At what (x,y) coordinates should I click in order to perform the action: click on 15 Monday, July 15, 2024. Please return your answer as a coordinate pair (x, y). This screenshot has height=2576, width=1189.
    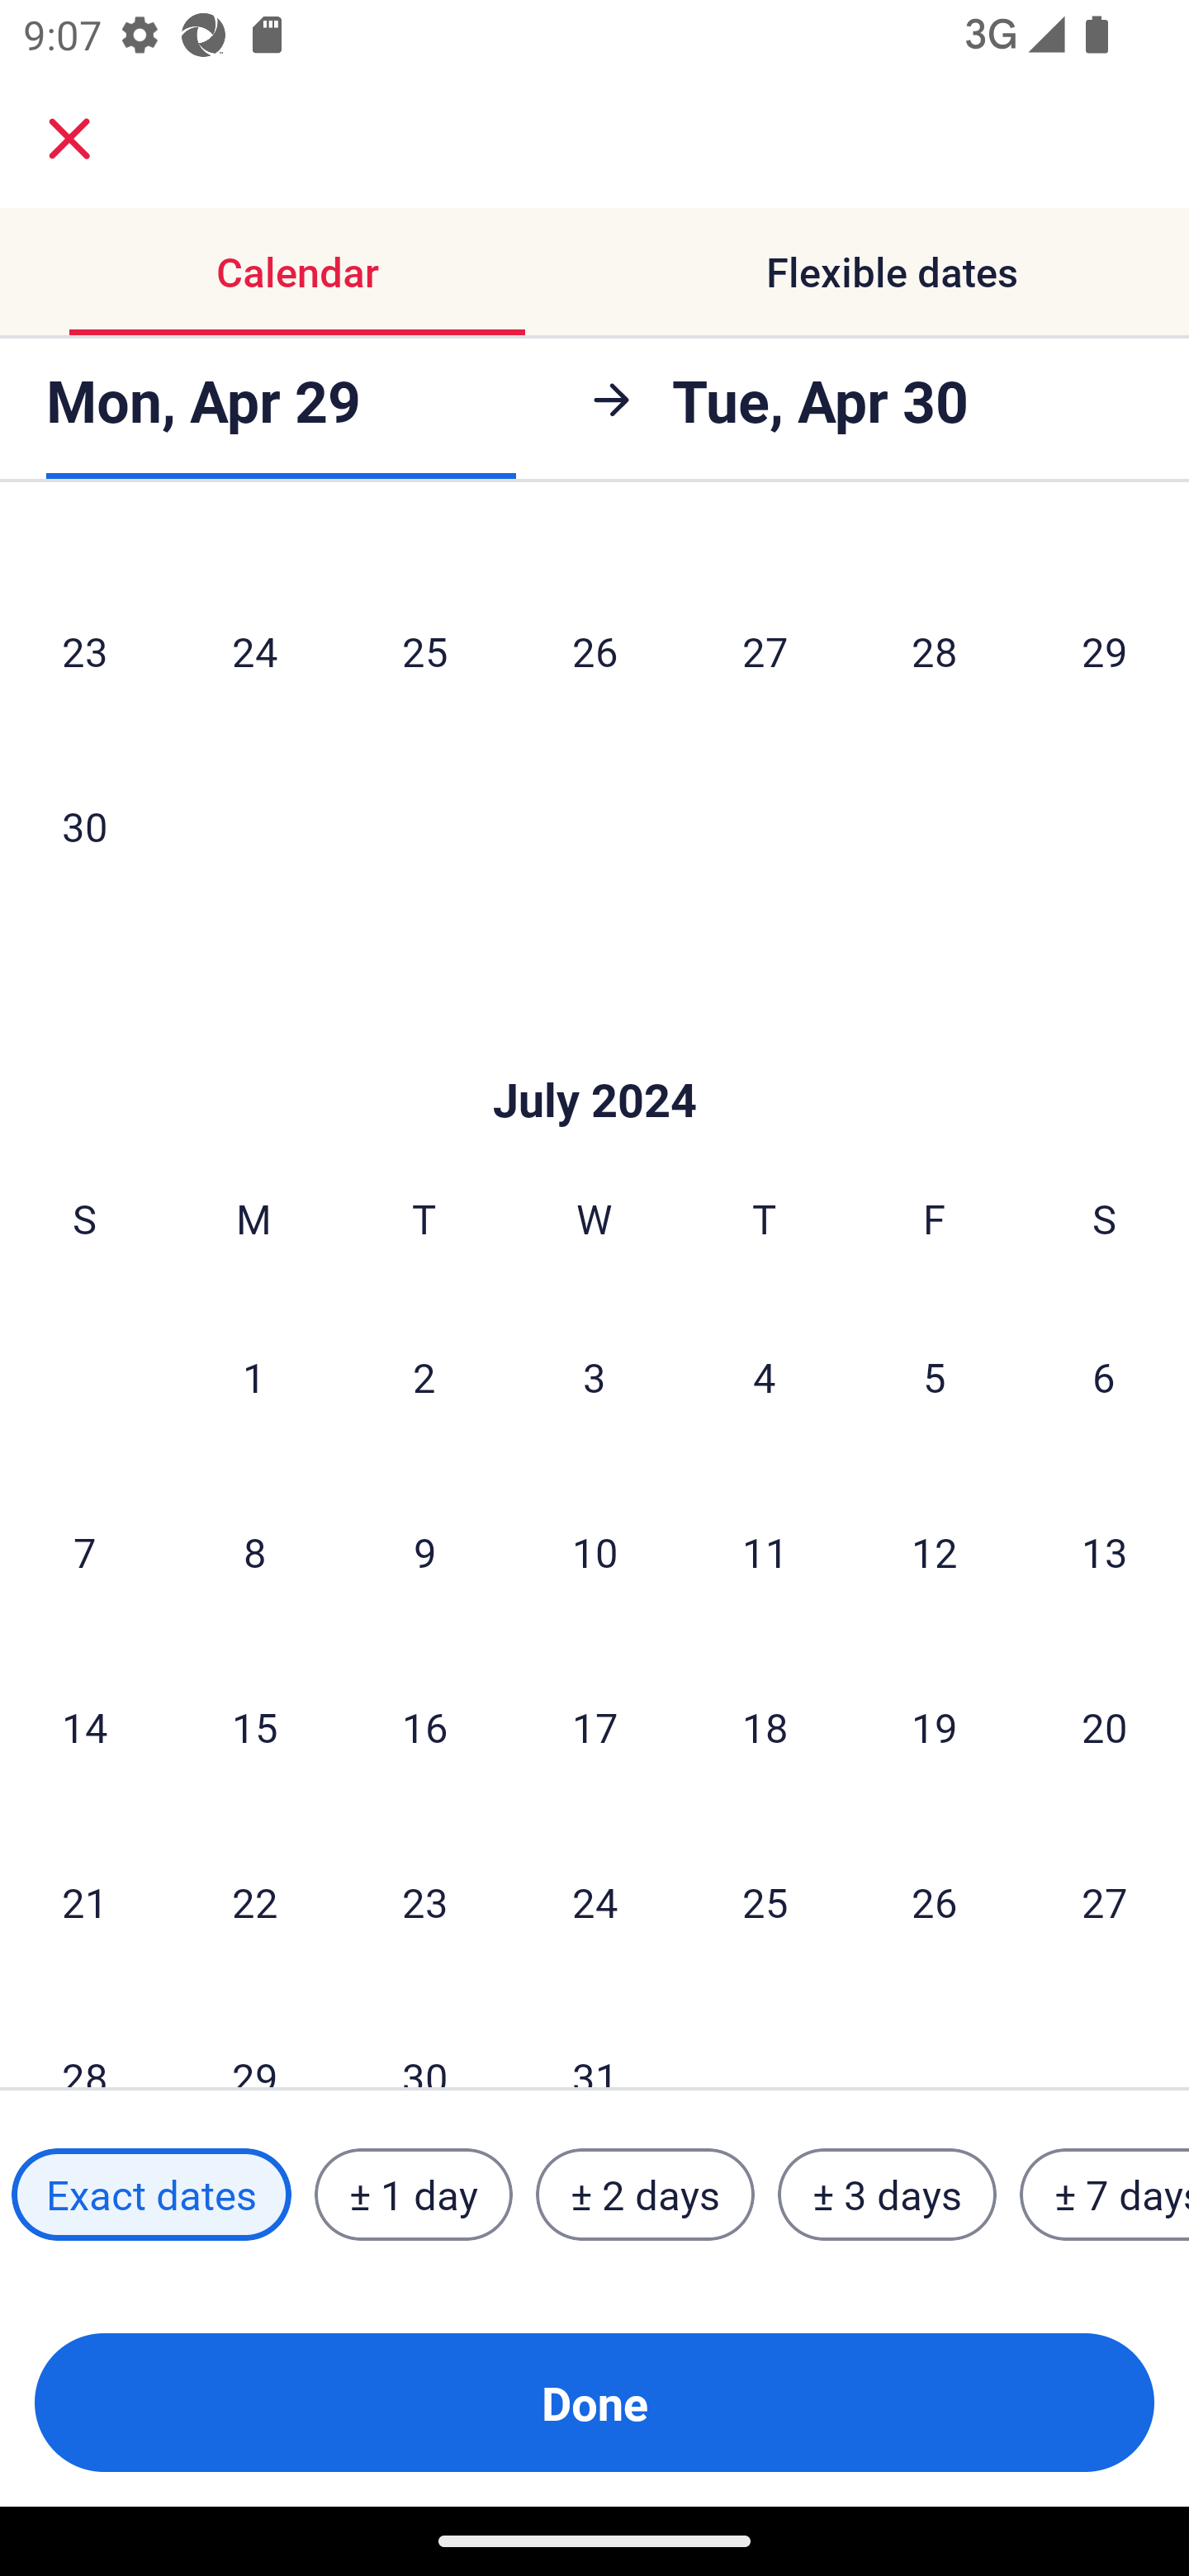
    Looking at the image, I should click on (254, 1727).